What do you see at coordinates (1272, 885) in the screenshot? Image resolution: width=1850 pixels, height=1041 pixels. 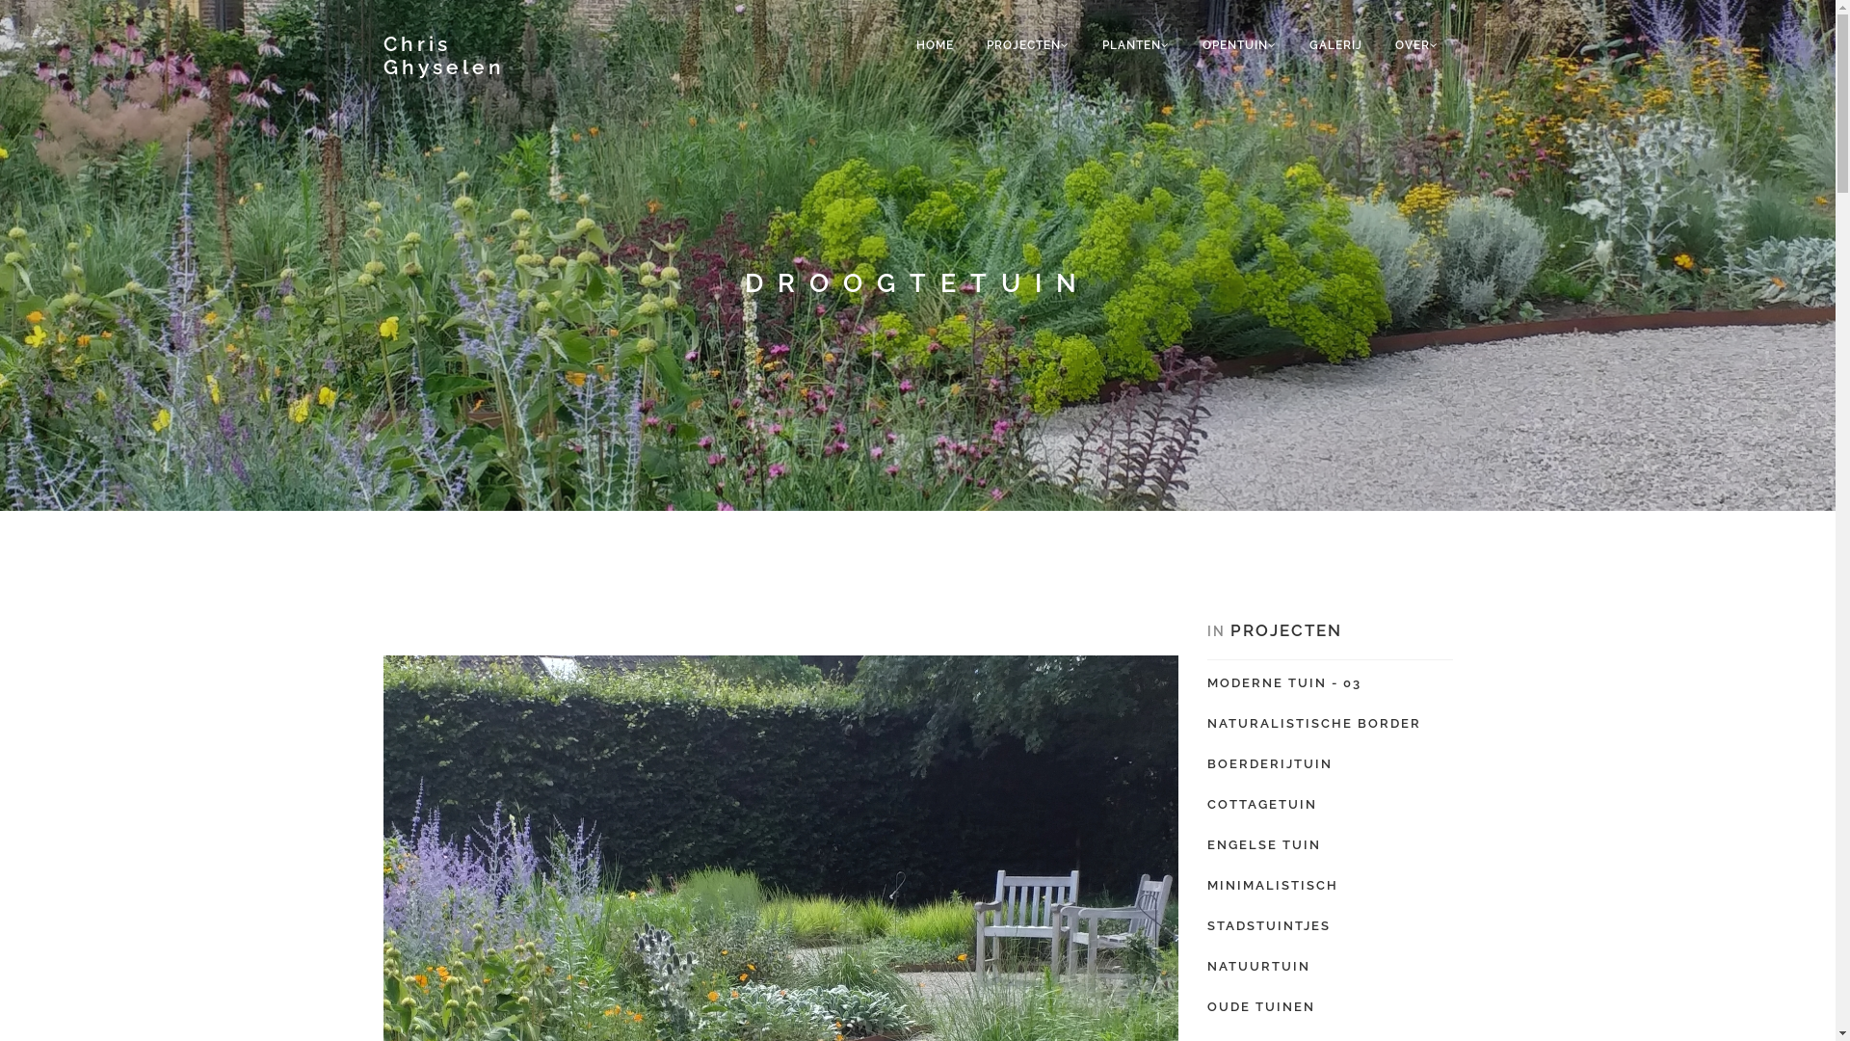 I see `MINIMALISTISCH` at bounding box center [1272, 885].